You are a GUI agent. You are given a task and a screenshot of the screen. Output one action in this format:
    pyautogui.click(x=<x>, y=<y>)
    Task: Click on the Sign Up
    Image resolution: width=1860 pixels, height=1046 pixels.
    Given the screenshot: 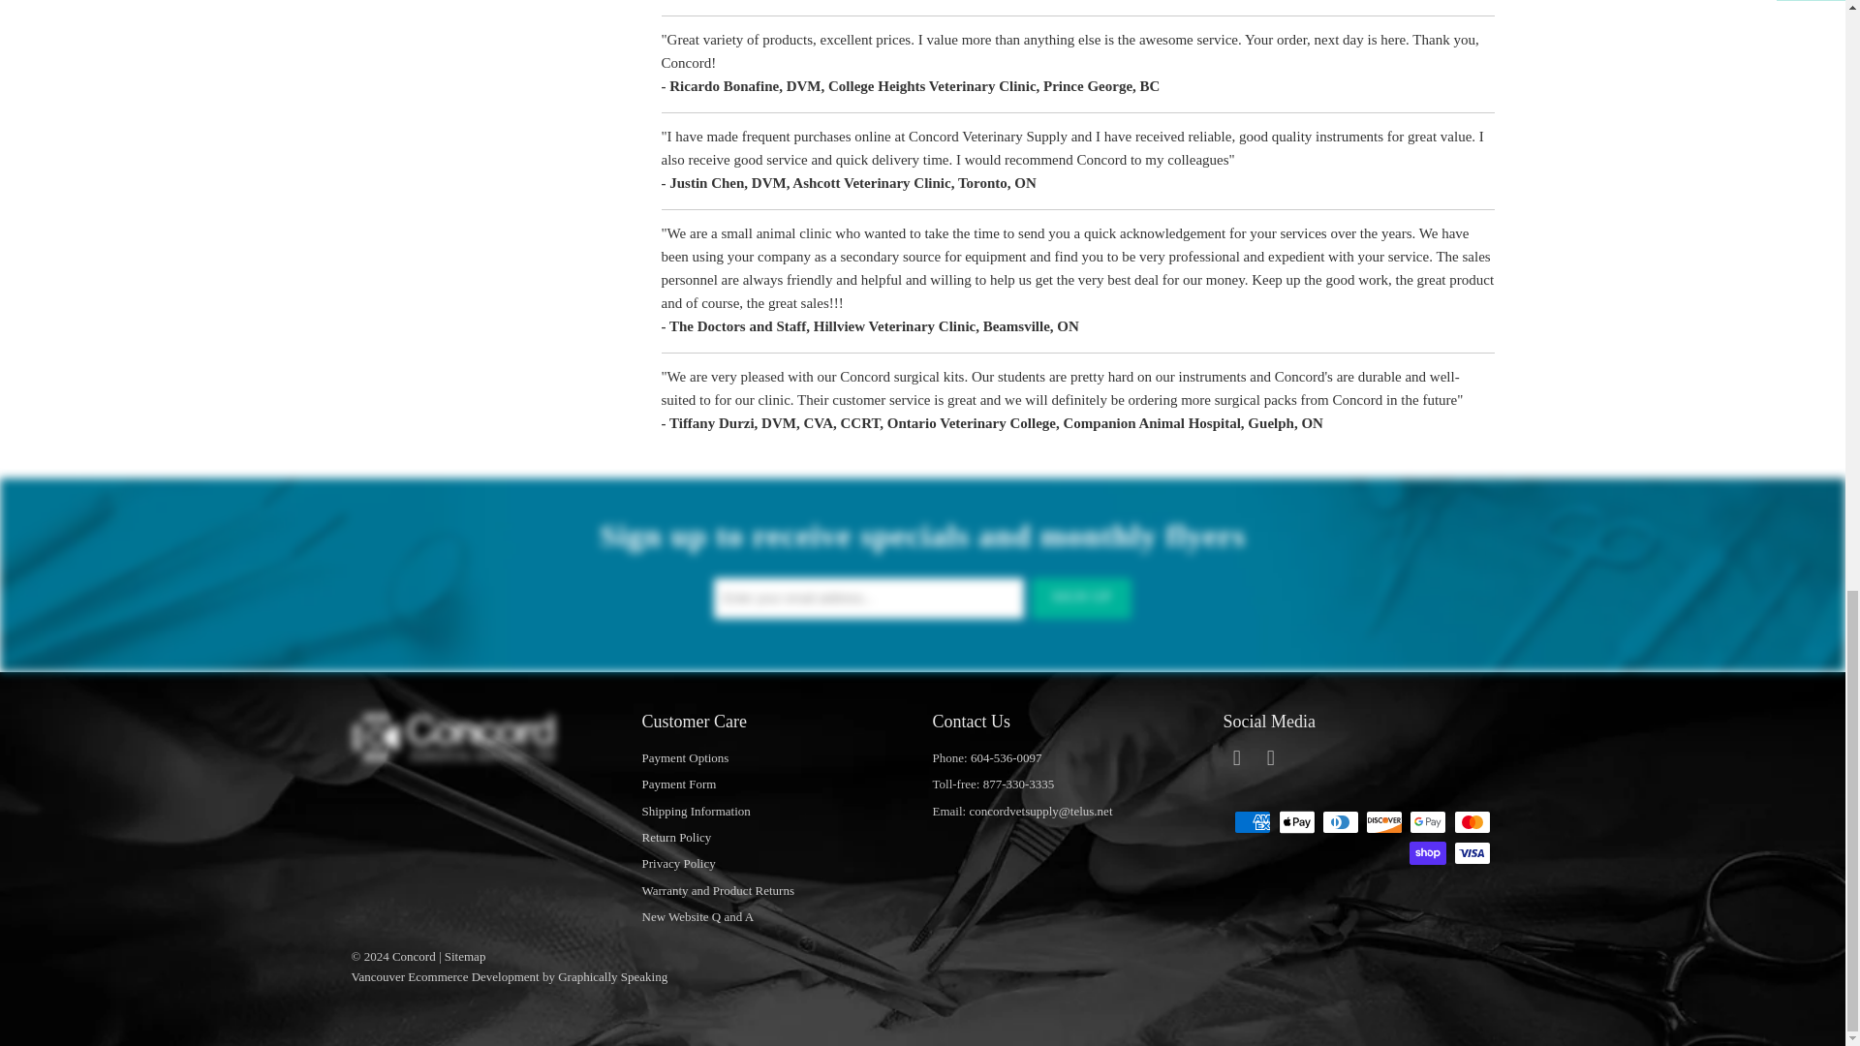 What is the action you would take?
    pyautogui.click(x=1081, y=599)
    